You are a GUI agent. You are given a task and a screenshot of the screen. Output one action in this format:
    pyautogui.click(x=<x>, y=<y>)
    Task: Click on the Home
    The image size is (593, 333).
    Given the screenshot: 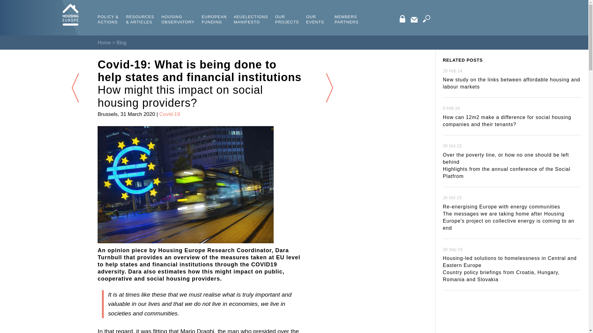 What is the action you would take?
    pyautogui.click(x=104, y=43)
    